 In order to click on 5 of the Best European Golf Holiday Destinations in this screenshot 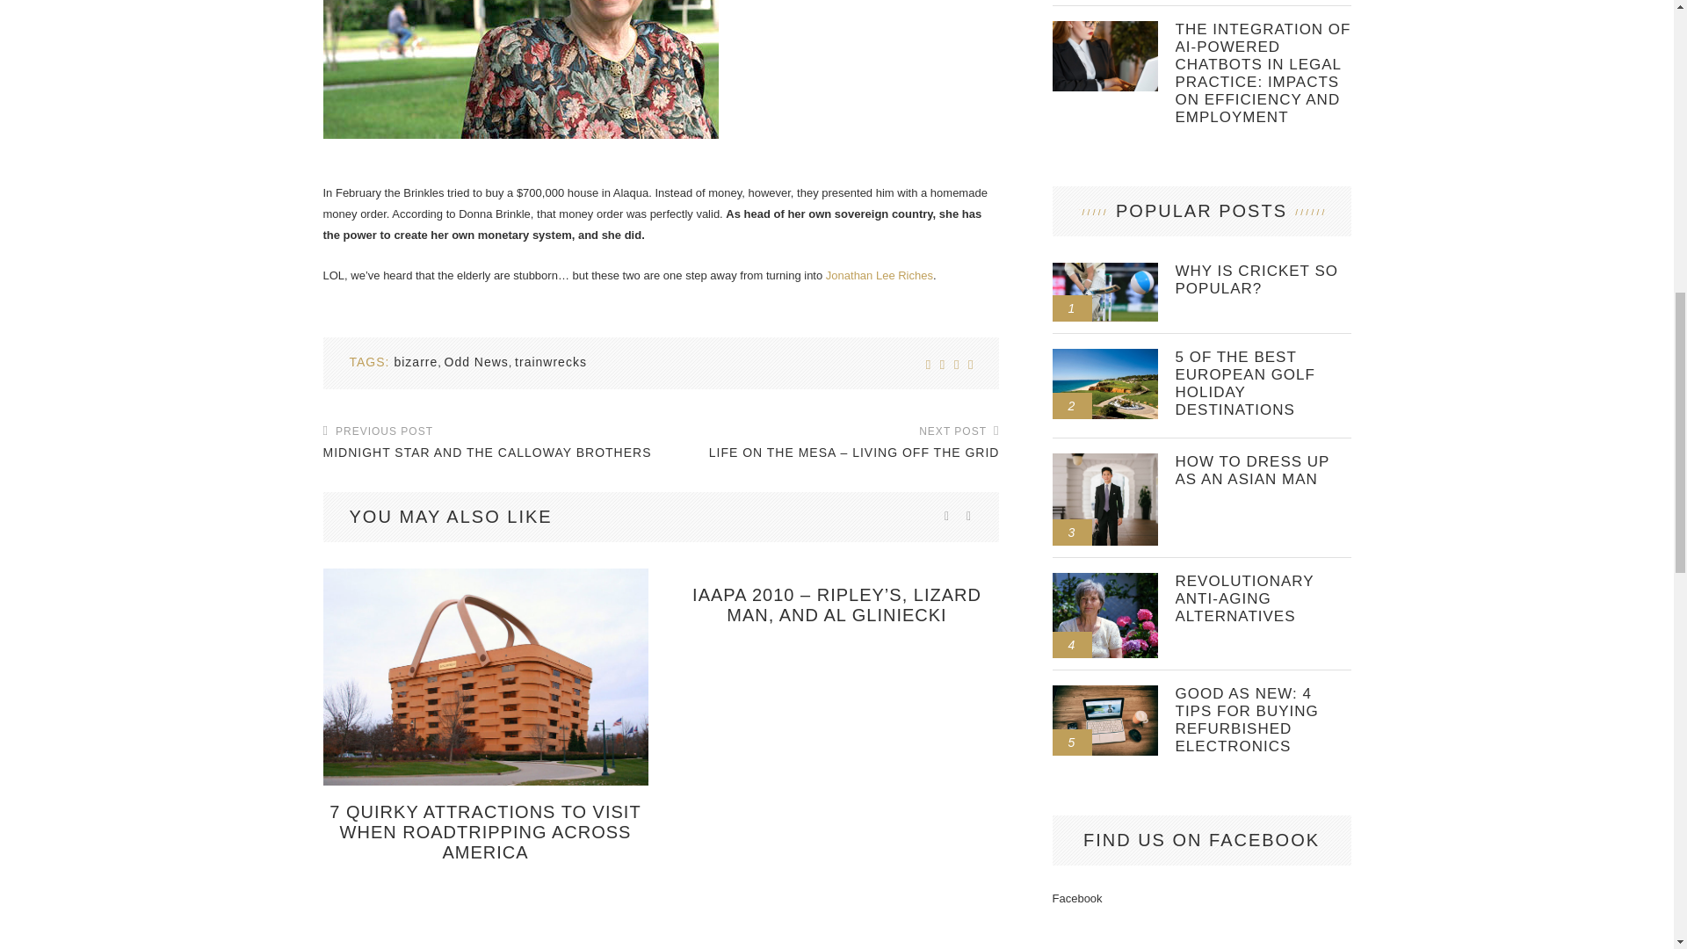, I will do `click(1263, 384)`.